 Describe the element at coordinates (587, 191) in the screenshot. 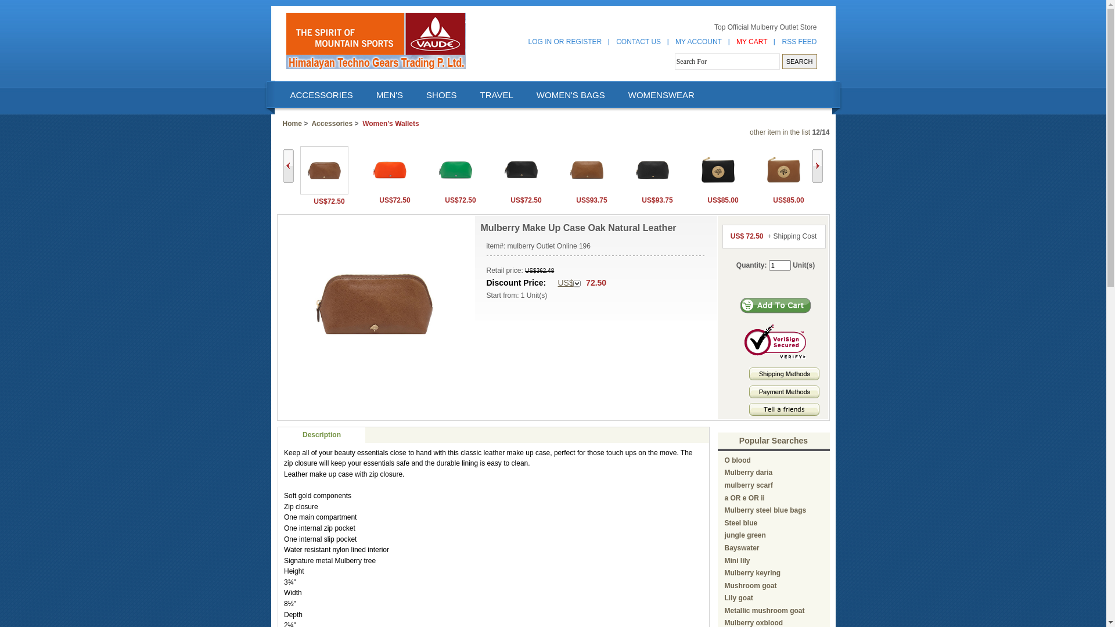

I see `Mulberry Large Make Up Case Oak Natural Leather` at that location.